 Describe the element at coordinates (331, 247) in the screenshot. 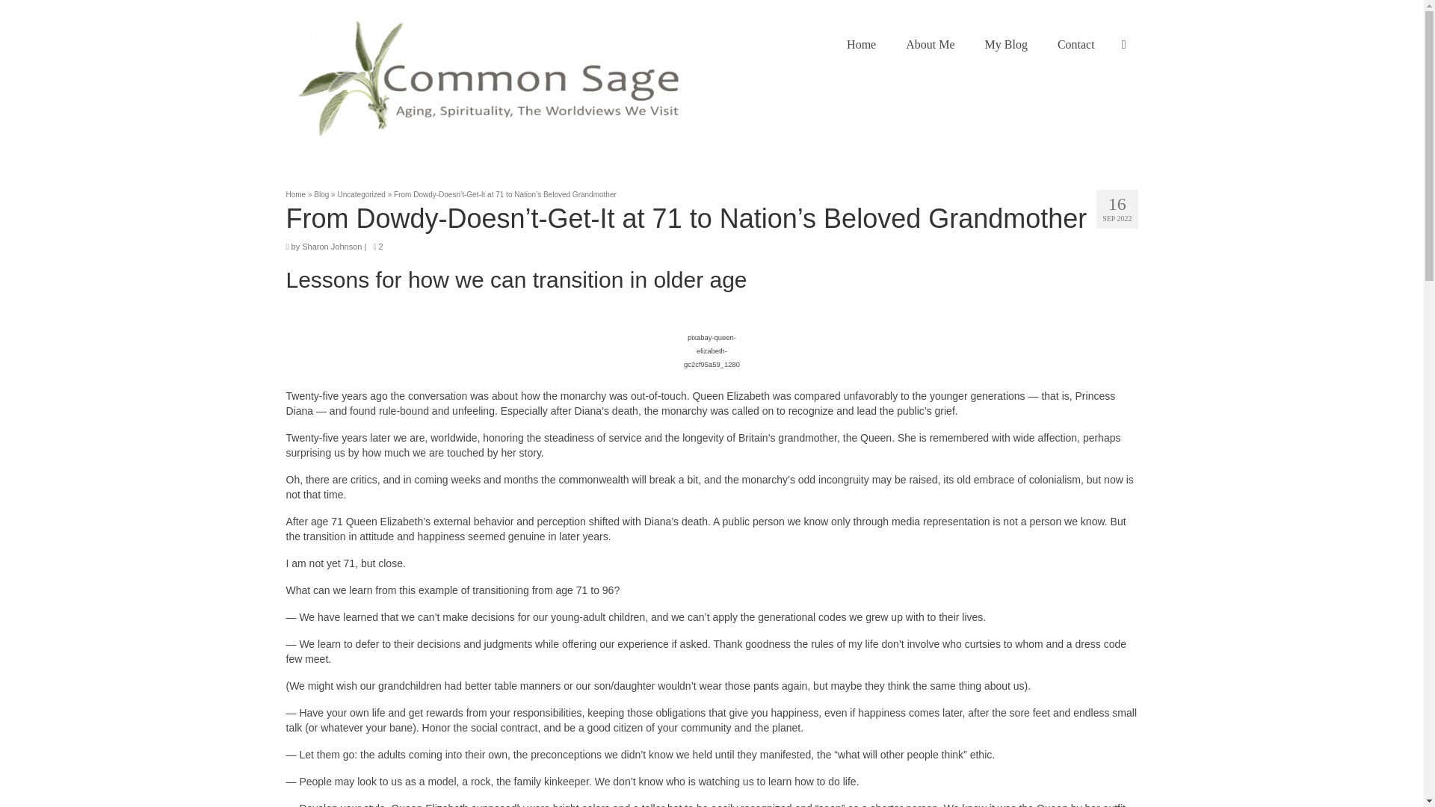

I see `Sharon Johnson` at that location.